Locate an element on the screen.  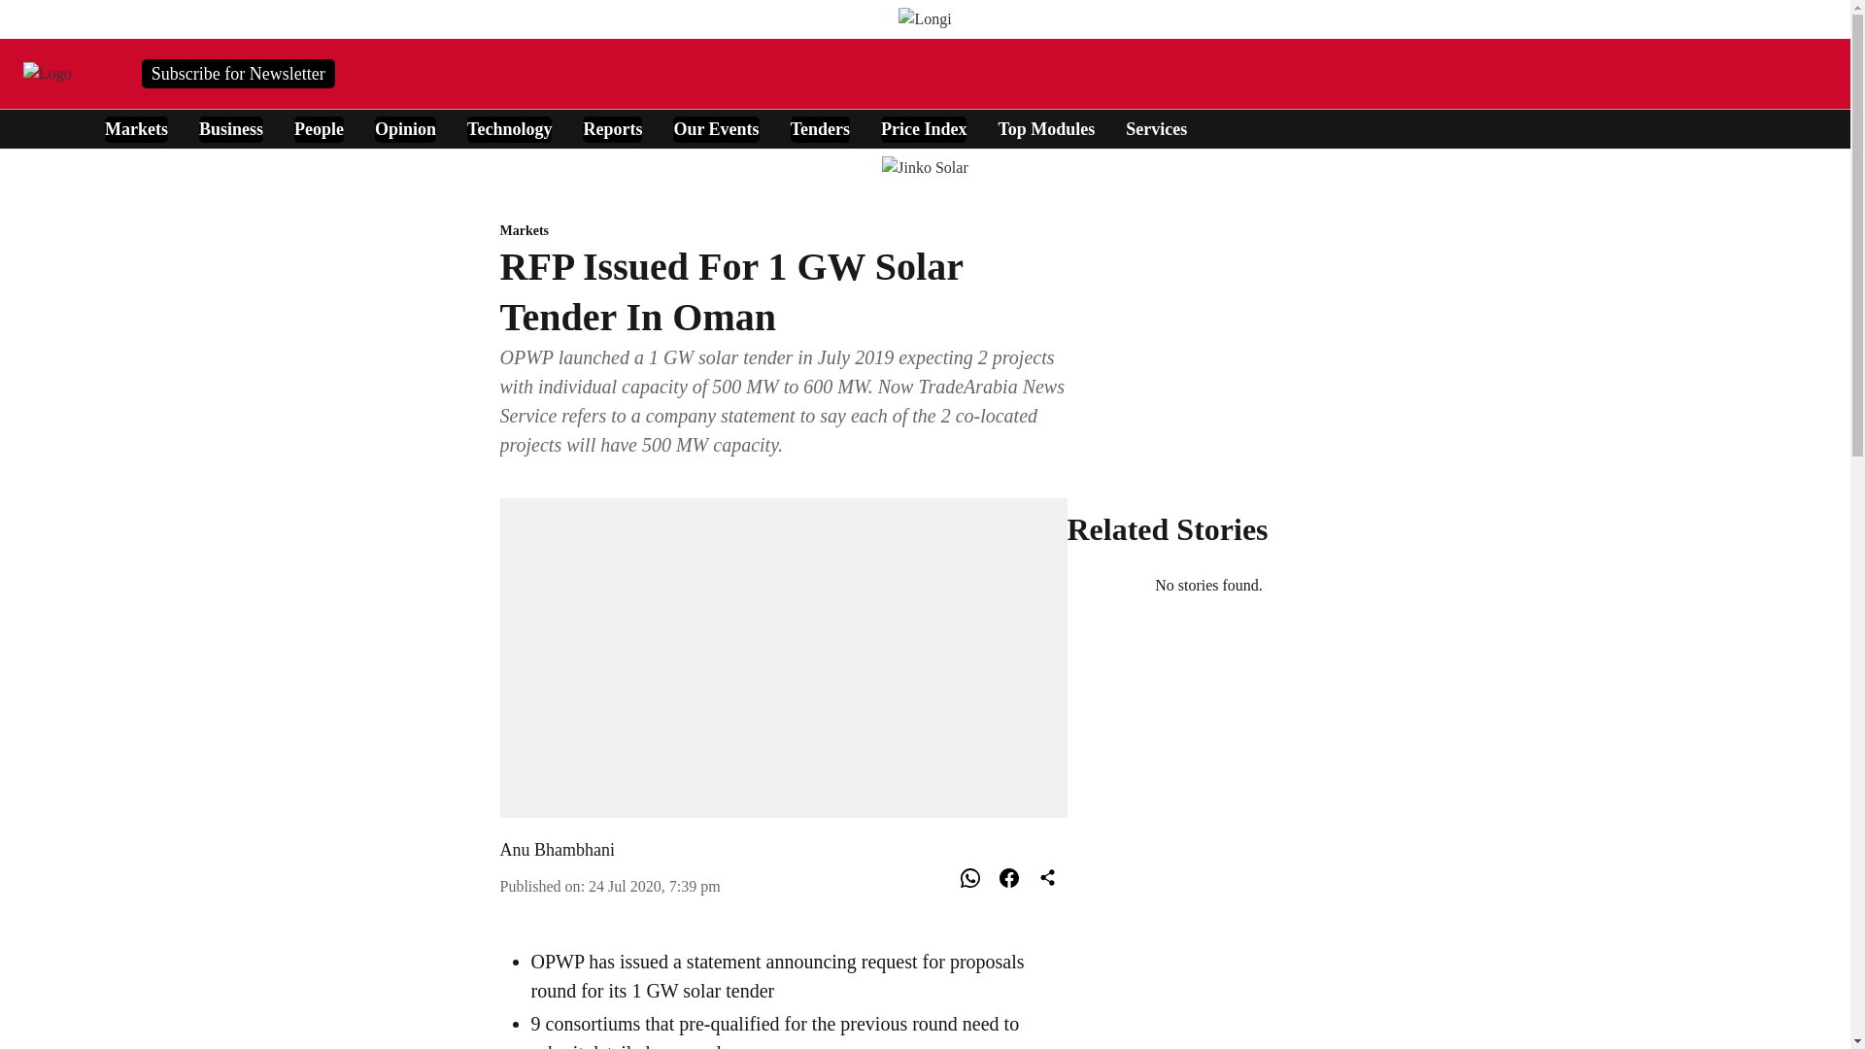
Price Index is located at coordinates (923, 128).